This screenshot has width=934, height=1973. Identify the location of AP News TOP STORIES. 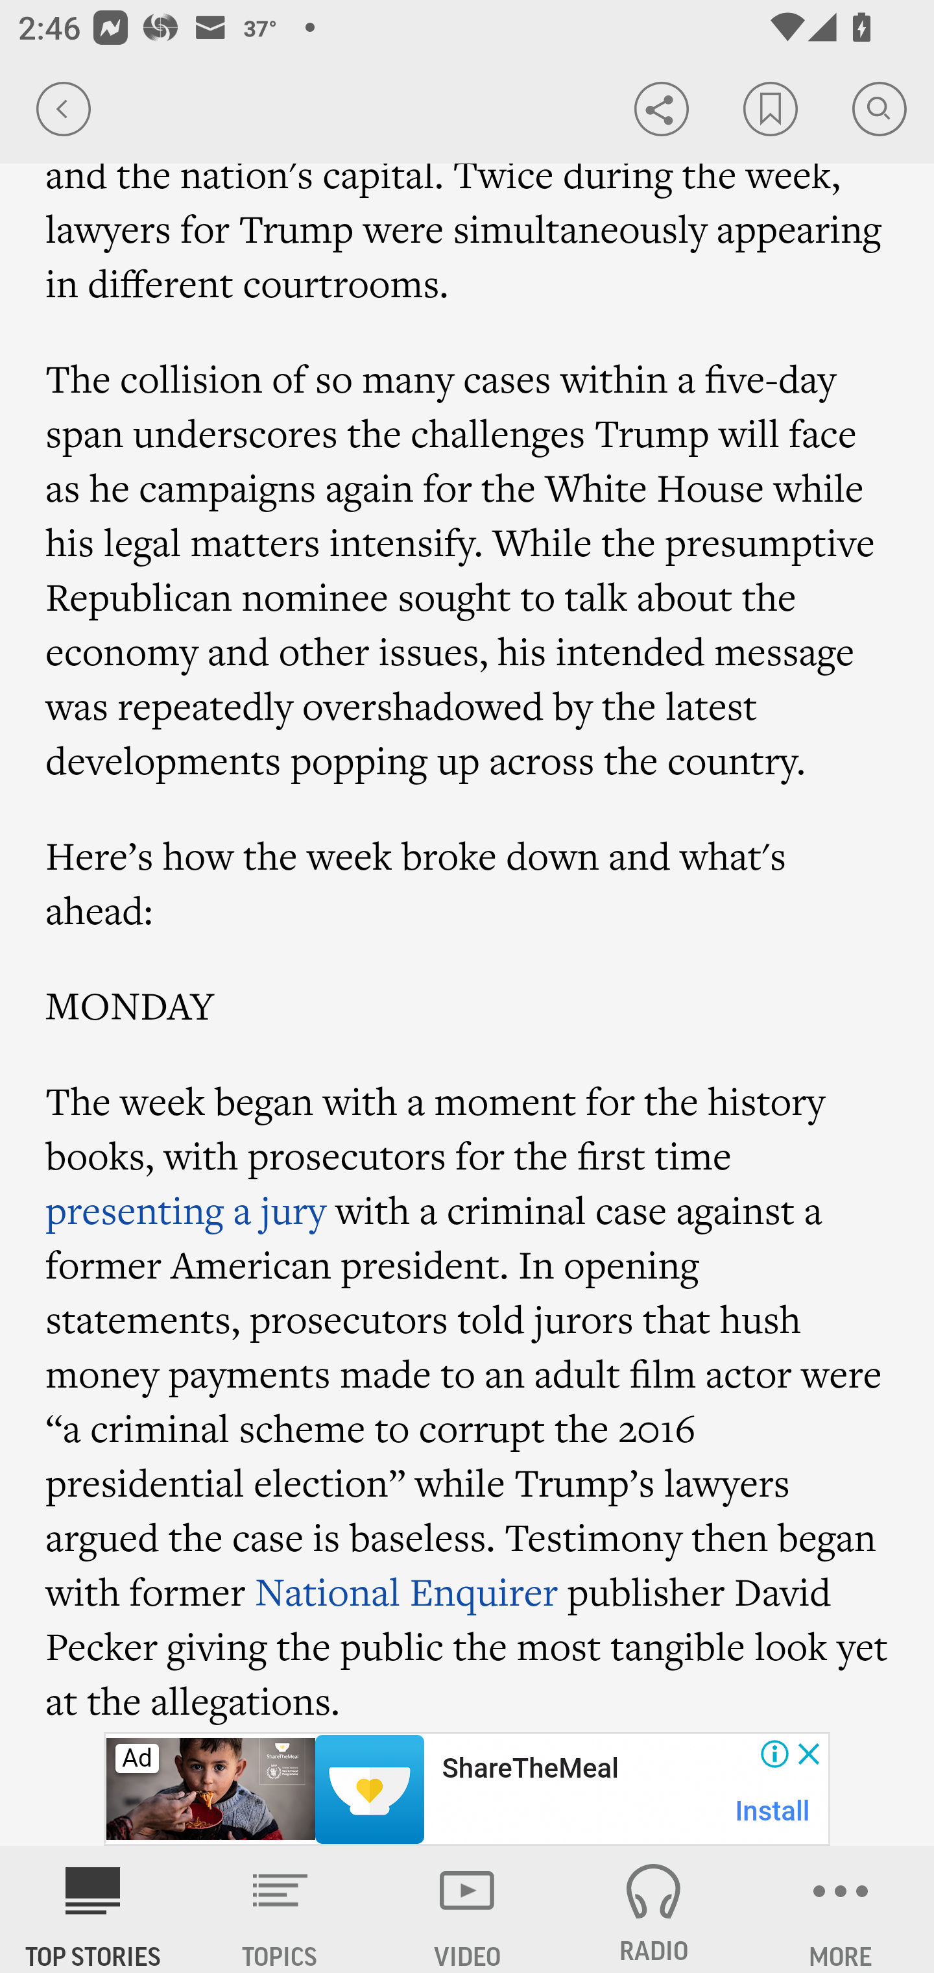
(93, 1909).